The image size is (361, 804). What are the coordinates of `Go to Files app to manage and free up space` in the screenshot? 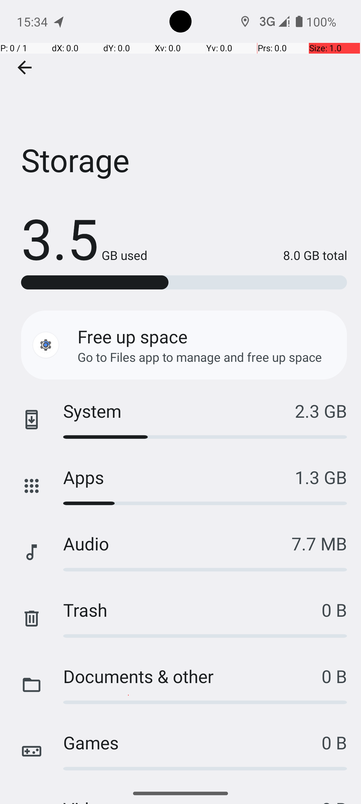 It's located at (200, 357).